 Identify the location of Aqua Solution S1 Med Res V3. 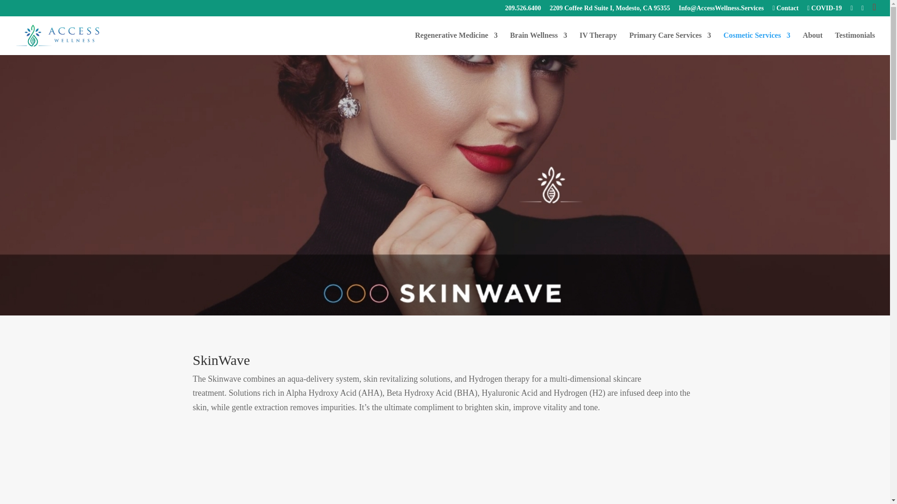
(445, 471).